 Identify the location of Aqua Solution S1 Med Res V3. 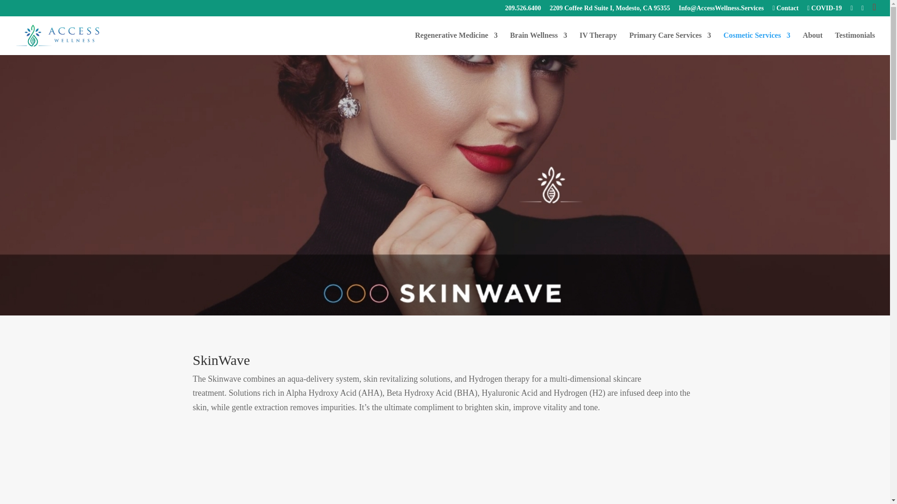
(445, 471).